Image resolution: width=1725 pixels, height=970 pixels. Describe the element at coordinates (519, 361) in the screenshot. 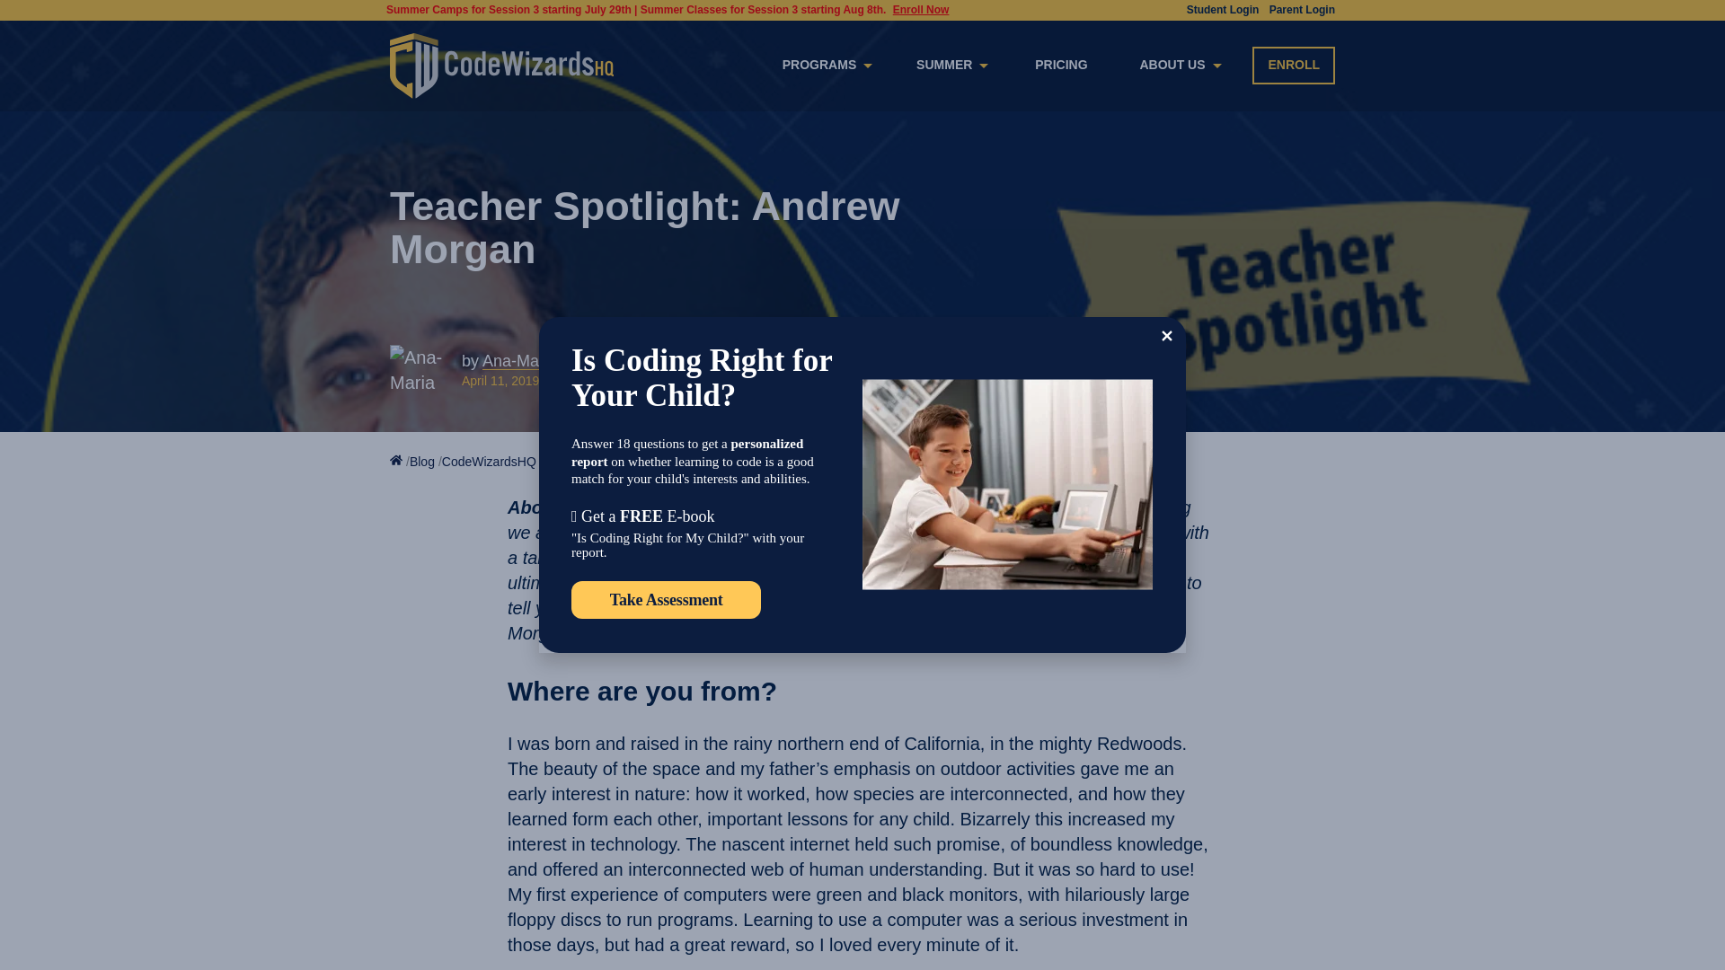

I see `Ana-Maria` at that location.